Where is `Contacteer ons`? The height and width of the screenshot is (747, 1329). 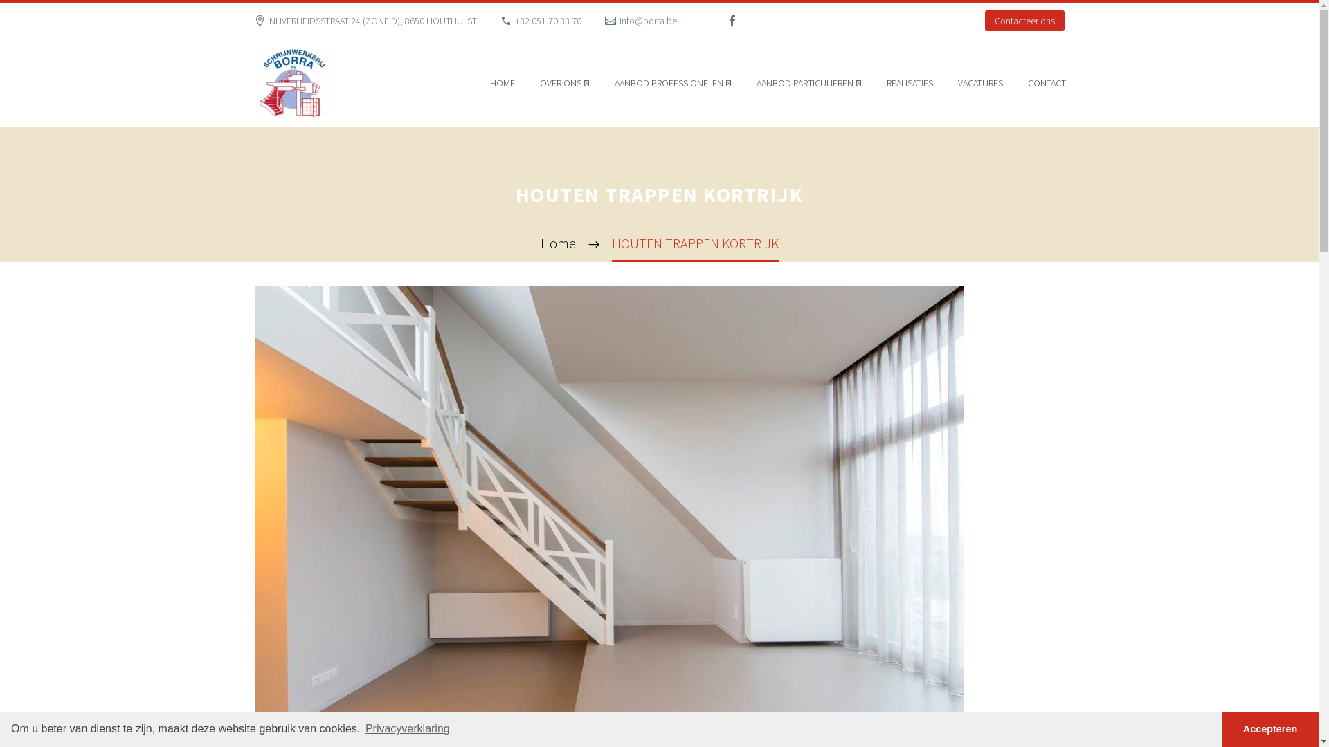
Contacteer ons is located at coordinates (1024, 21).